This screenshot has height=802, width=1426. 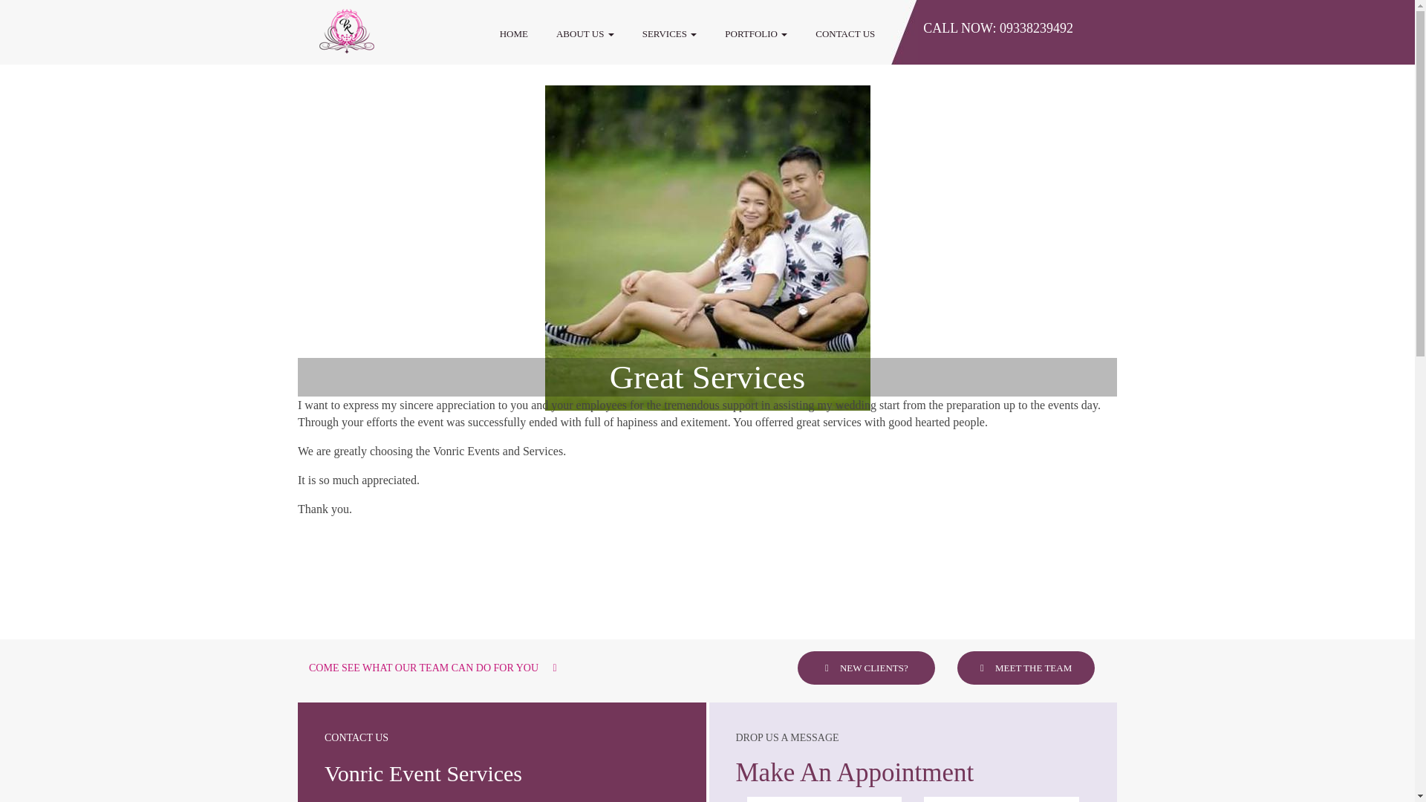 What do you see at coordinates (433, 668) in the screenshot?
I see `COME SEE WHAT OUR TEAM CAN DO FOR YOU` at bounding box center [433, 668].